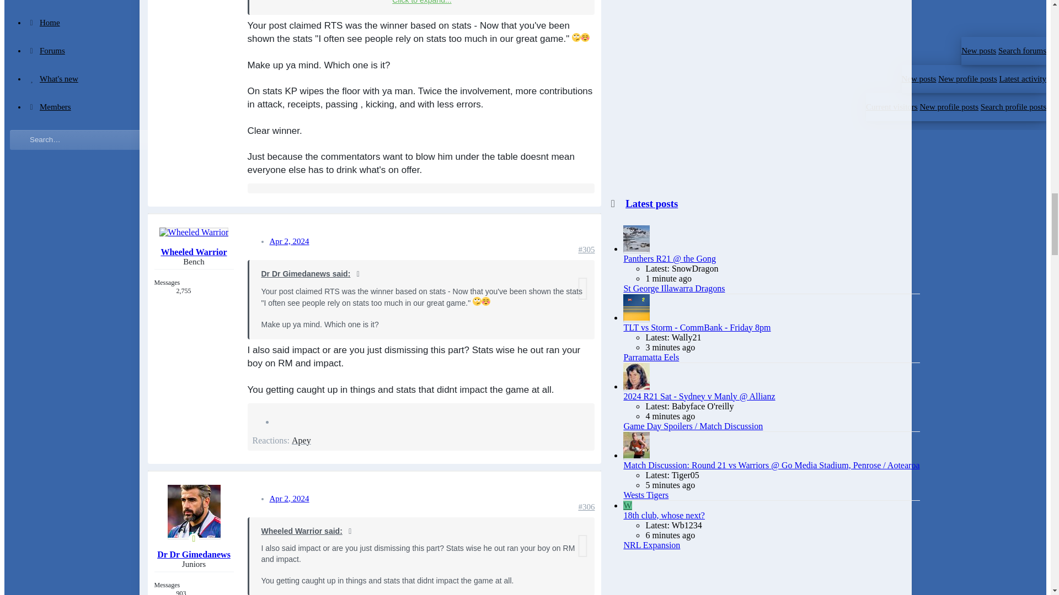  Describe the element at coordinates (576, 37) in the screenshot. I see `Roll Eyes    :rolleyes:` at that location.